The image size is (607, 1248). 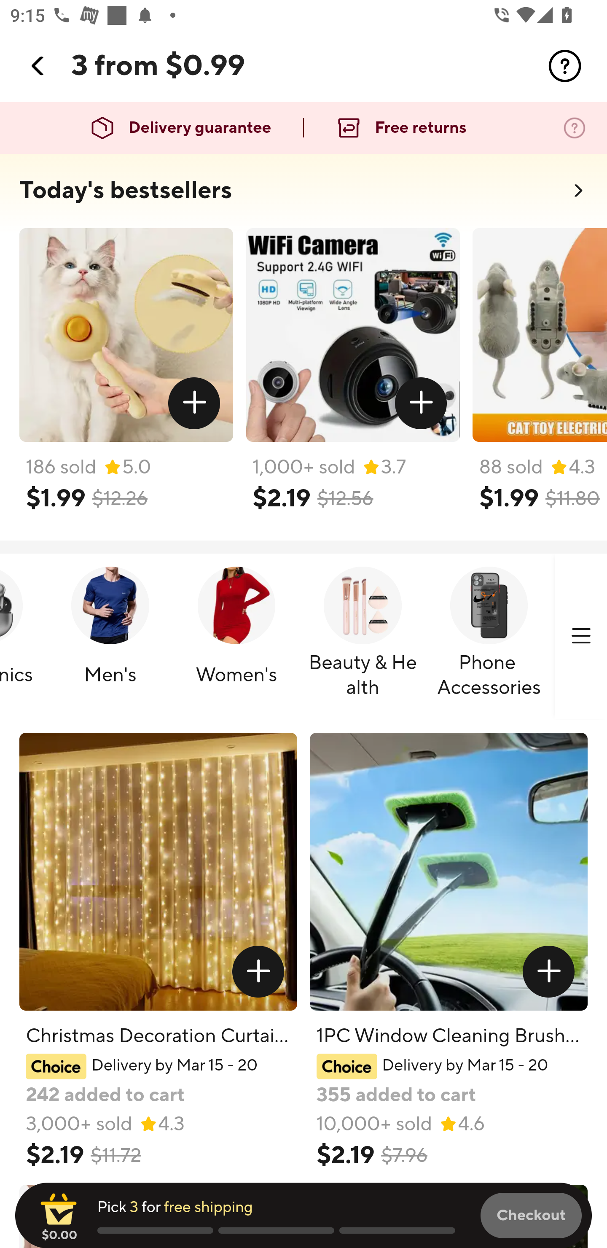 What do you see at coordinates (581, 636) in the screenshot?
I see `` at bounding box center [581, 636].